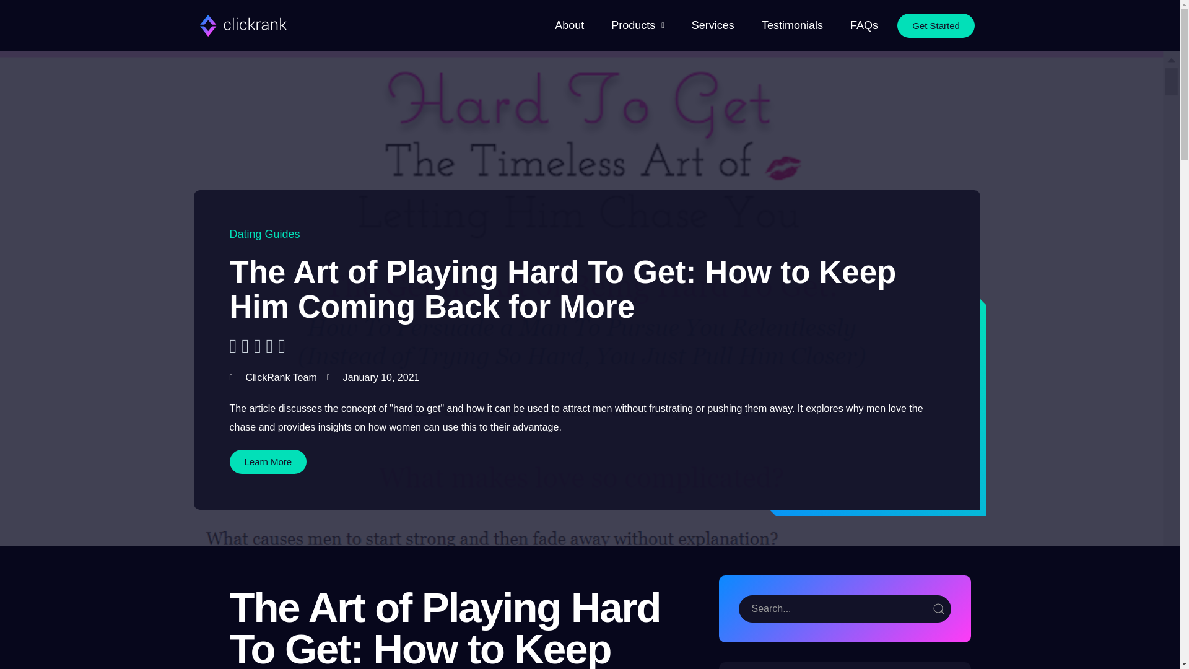  I want to click on About, so click(568, 26).